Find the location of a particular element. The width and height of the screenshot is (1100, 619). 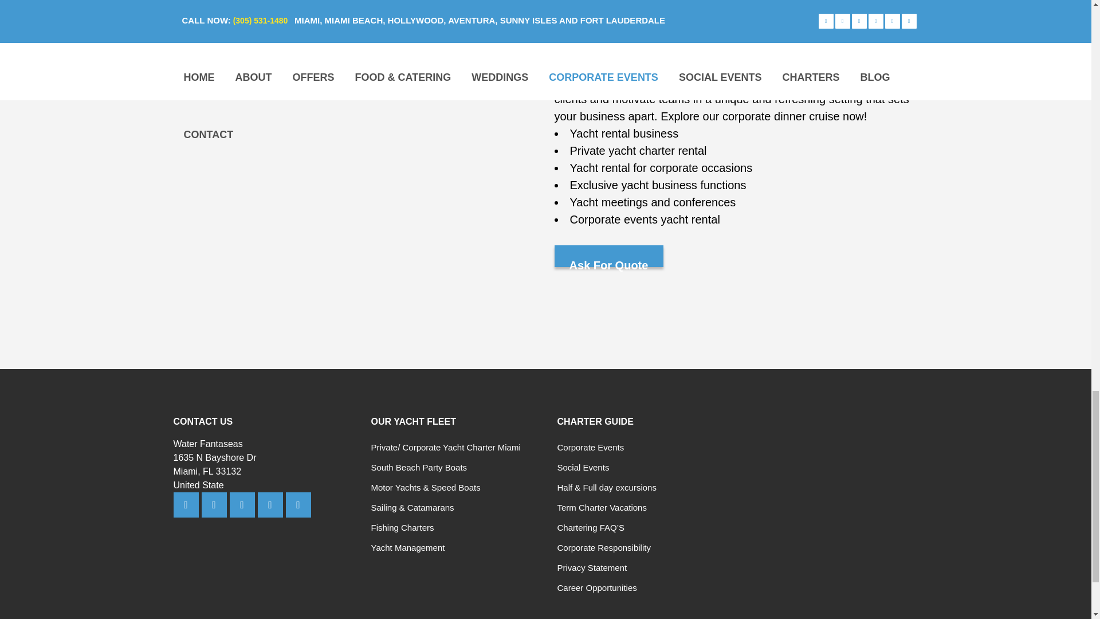

Social Events is located at coordinates (583, 467).